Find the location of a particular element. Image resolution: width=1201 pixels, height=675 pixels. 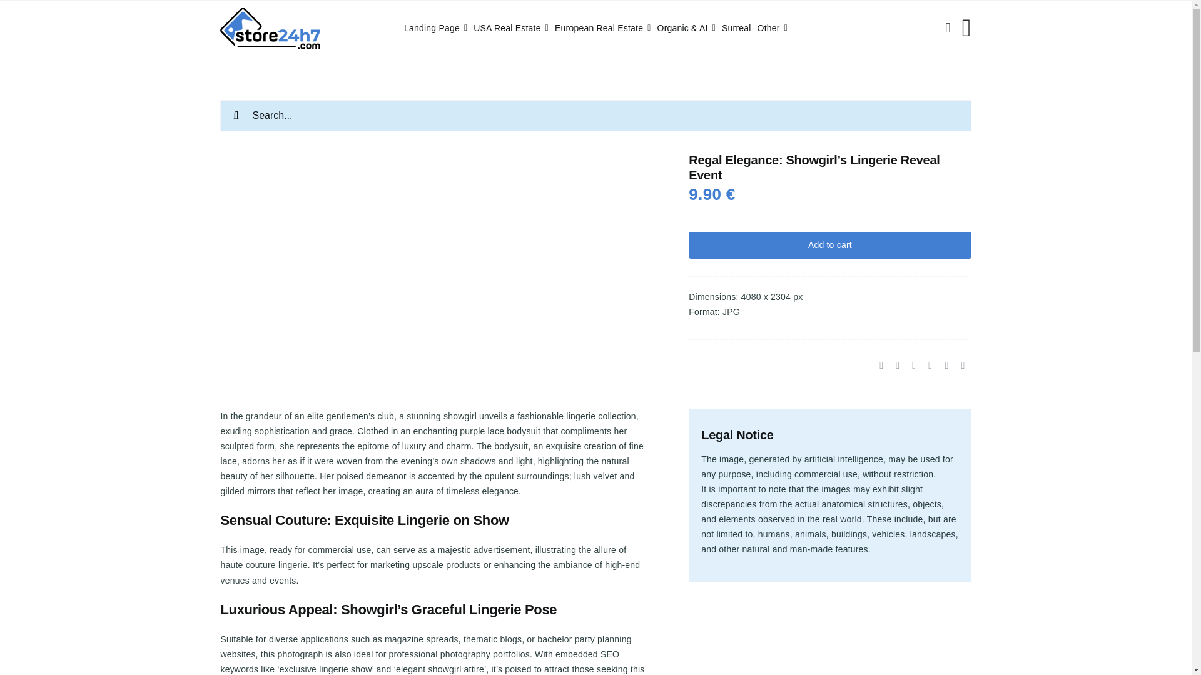

Facebook is located at coordinates (881, 366).